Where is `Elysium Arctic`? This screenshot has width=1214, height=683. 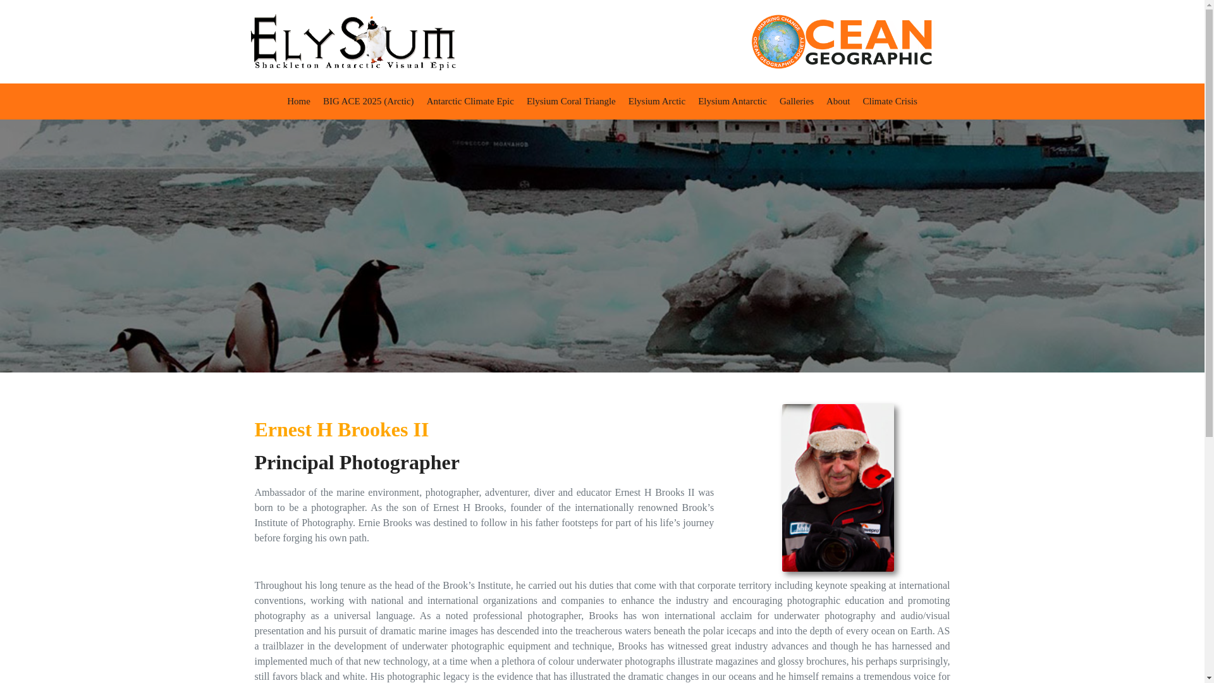 Elysium Arctic is located at coordinates (656, 101).